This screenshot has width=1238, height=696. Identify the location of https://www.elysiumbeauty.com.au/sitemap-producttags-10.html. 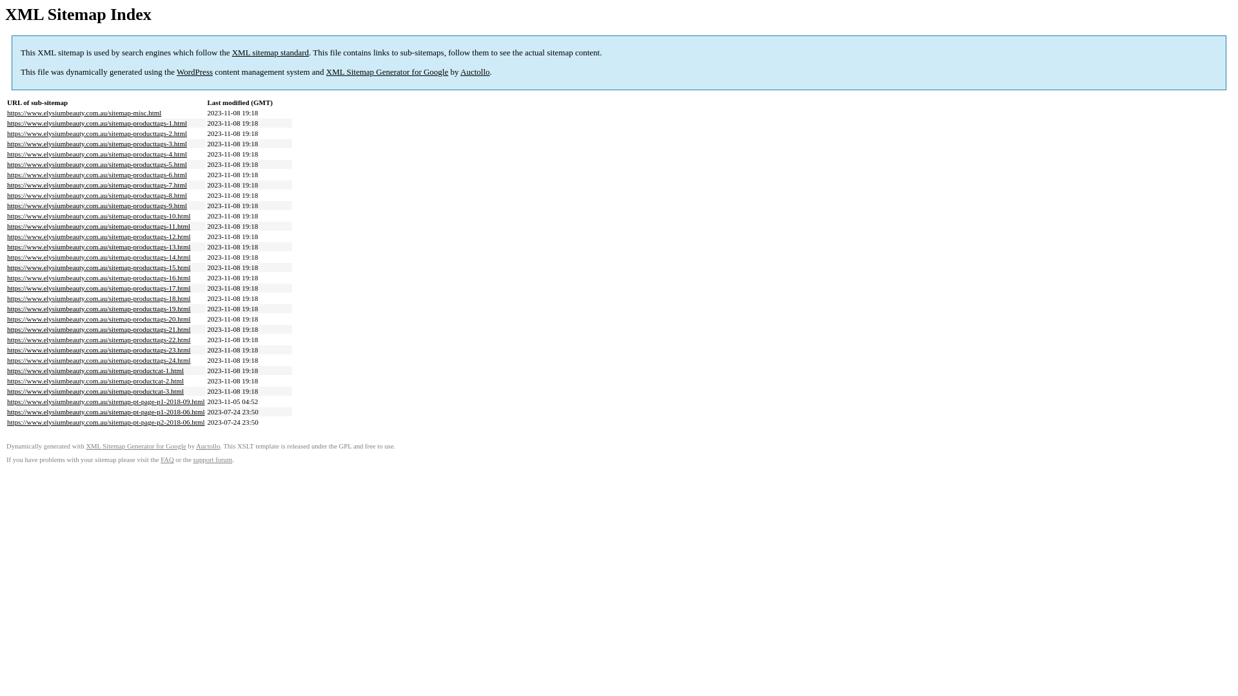
(99, 216).